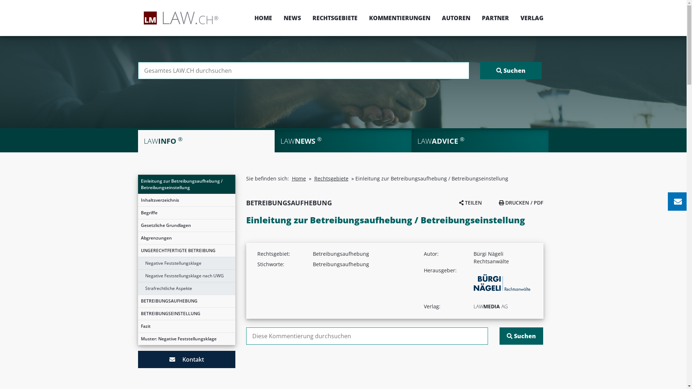 Image resolution: width=692 pixels, height=389 pixels. Describe the element at coordinates (186, 238) in the screenshot. I see `Abgrenzungen` at that location.